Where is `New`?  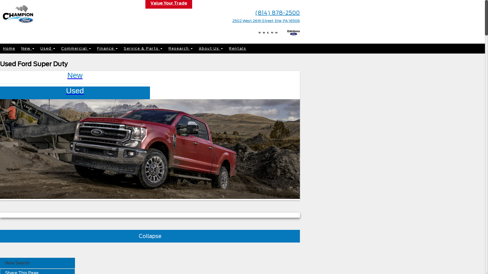
New is located at coordinates (150, 78).